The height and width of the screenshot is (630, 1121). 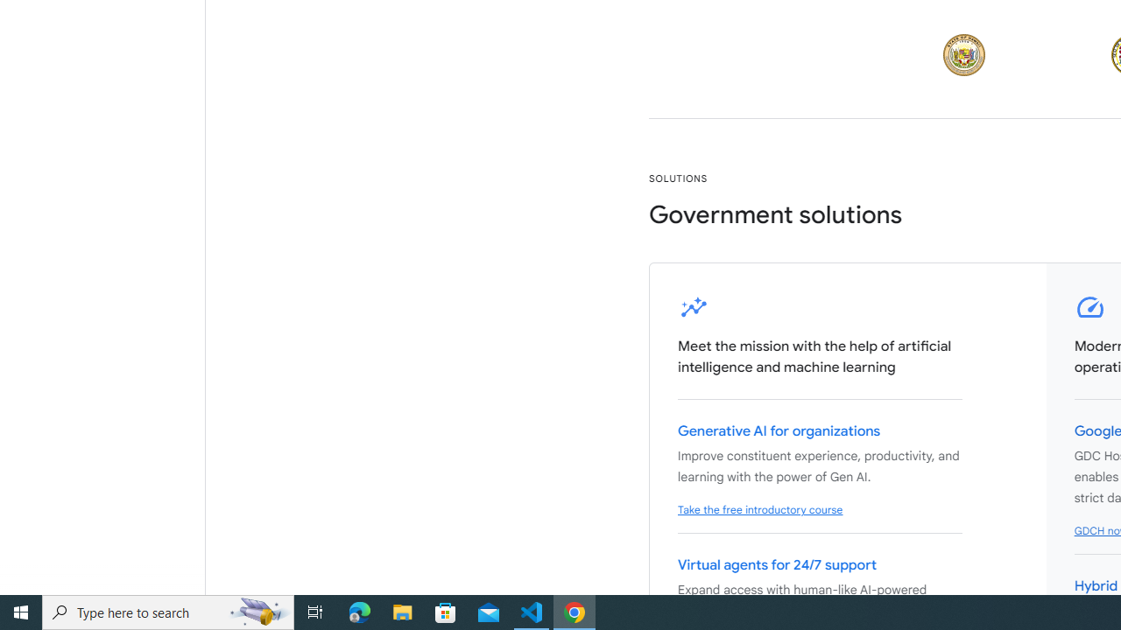 What do you see at coordinates (779, 431) in the screenshot?
I see `Generative AI for organizations` at bounding box center [779, 431].